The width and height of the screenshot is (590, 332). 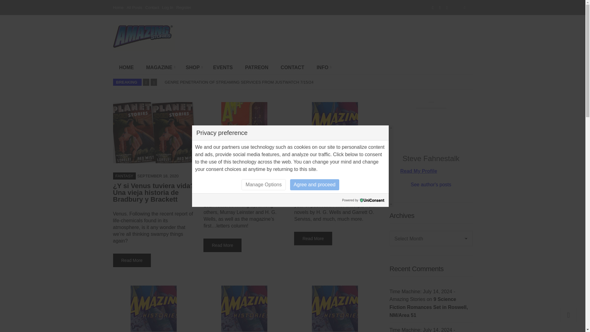 I want to click on SHOP, so click(x=193, y=67).